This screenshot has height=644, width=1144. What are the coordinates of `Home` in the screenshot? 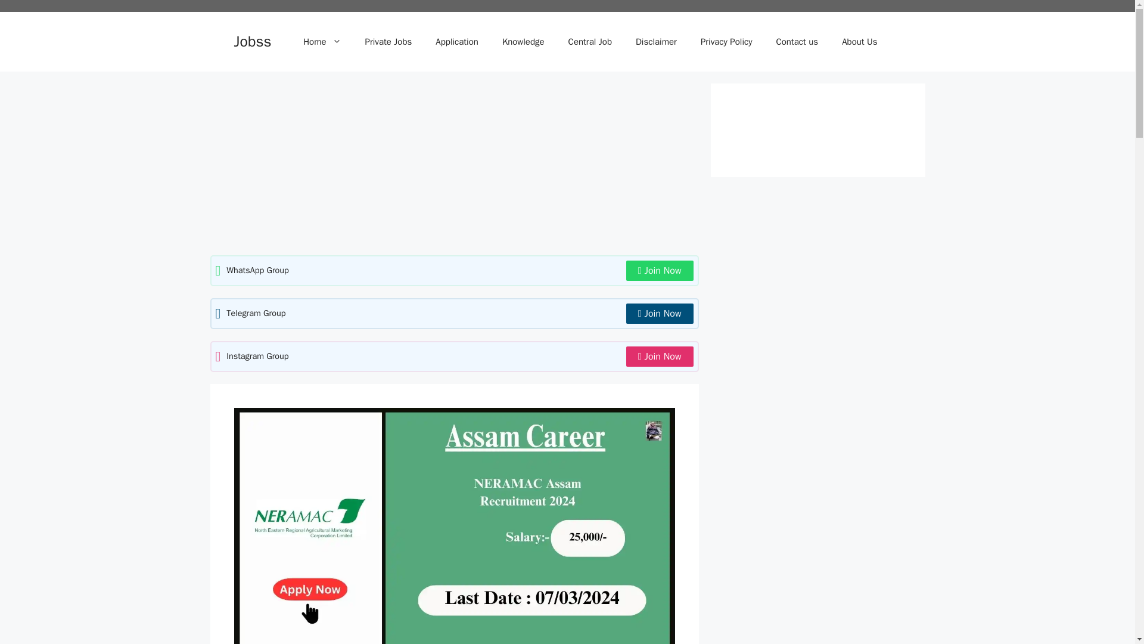 It's located at (322, 42).